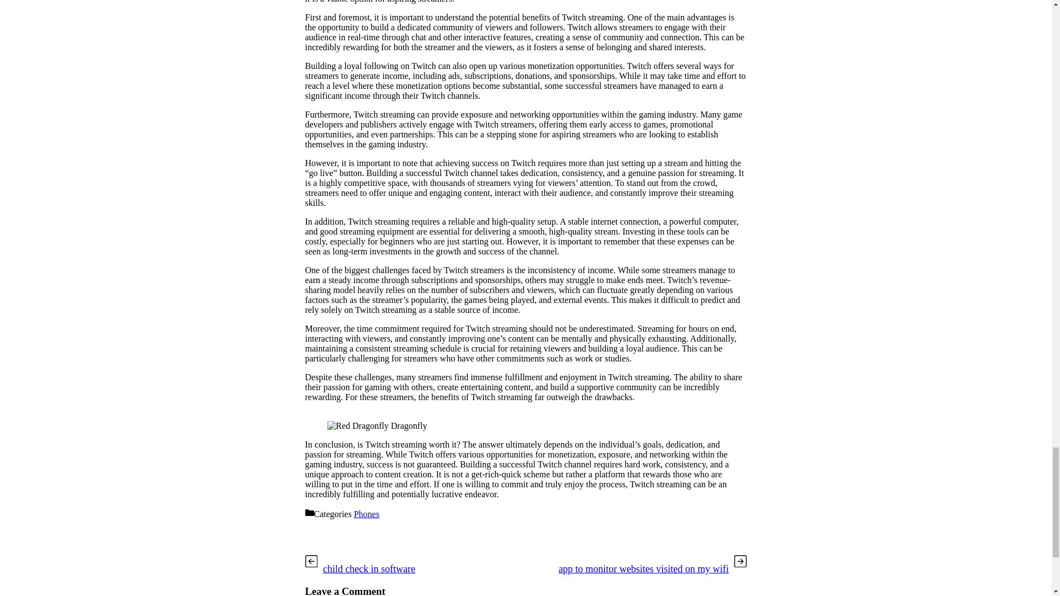  Describe the element at coordinates (369, 568) in the screenshot. I see `child check in software` at that location.